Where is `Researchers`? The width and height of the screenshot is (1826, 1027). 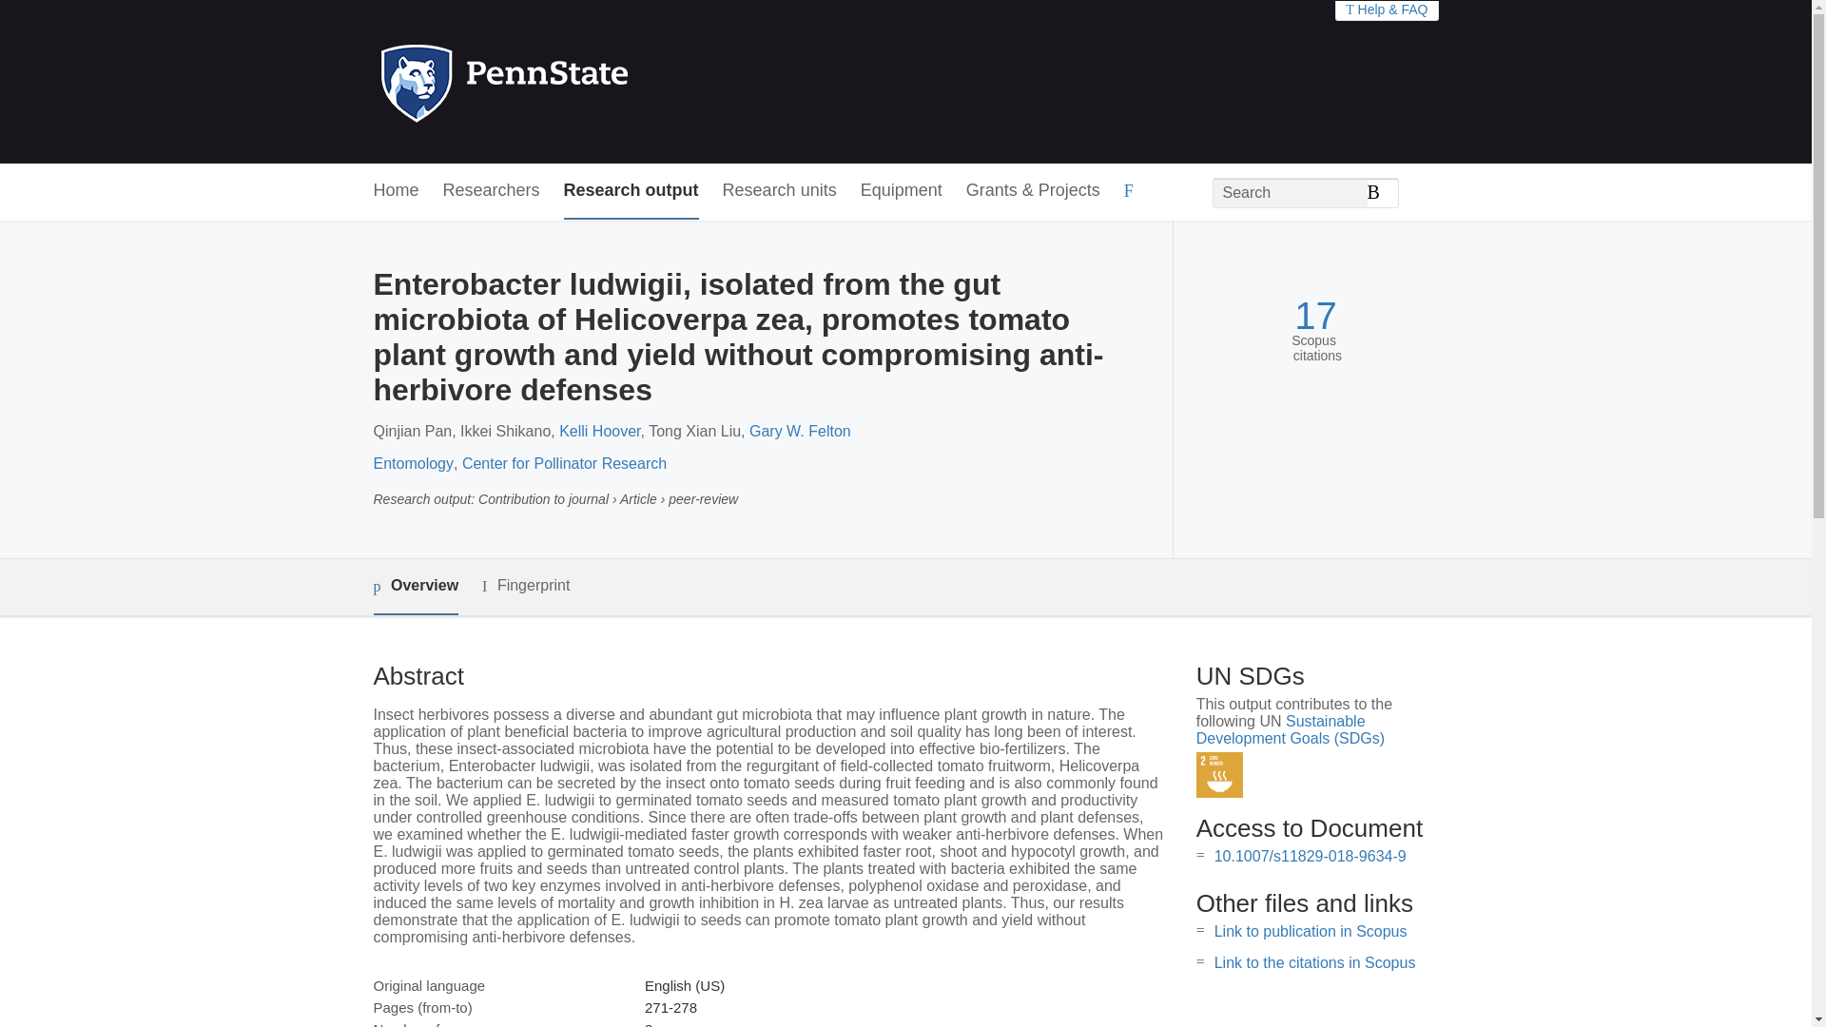 Researchers is located at coordinates (492, 191).